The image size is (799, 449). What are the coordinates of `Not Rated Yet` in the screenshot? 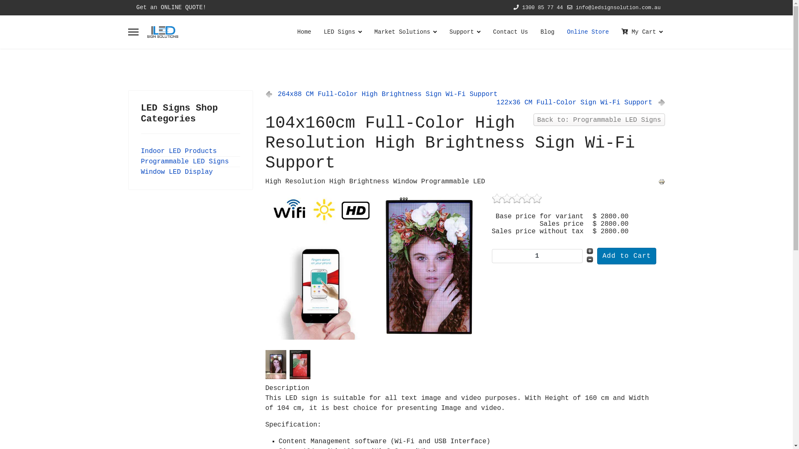 It's located at (517, 198).